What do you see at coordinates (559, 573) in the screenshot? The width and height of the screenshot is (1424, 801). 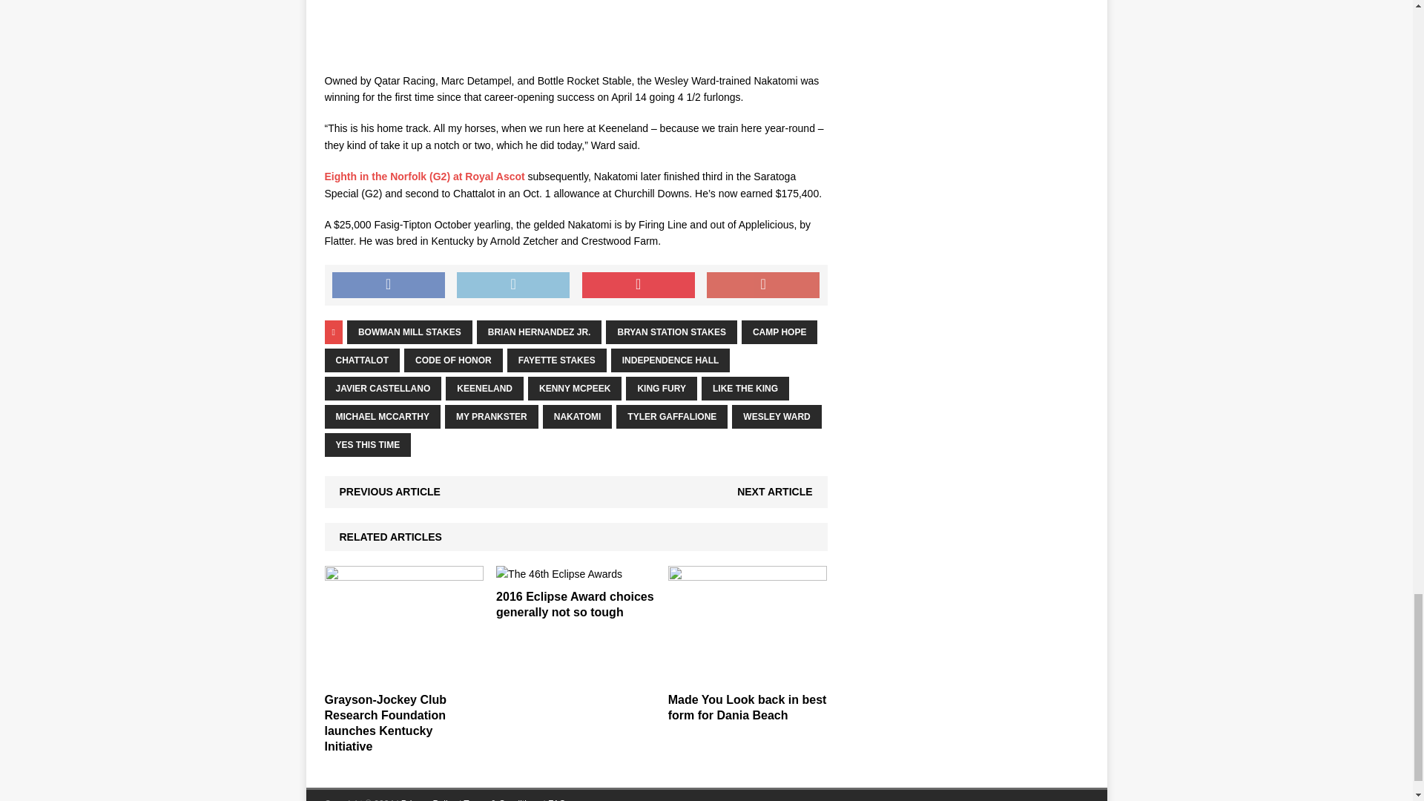 I see `2016 Eclipse Award choices generally not so tough` at bounding box center [559, 573].